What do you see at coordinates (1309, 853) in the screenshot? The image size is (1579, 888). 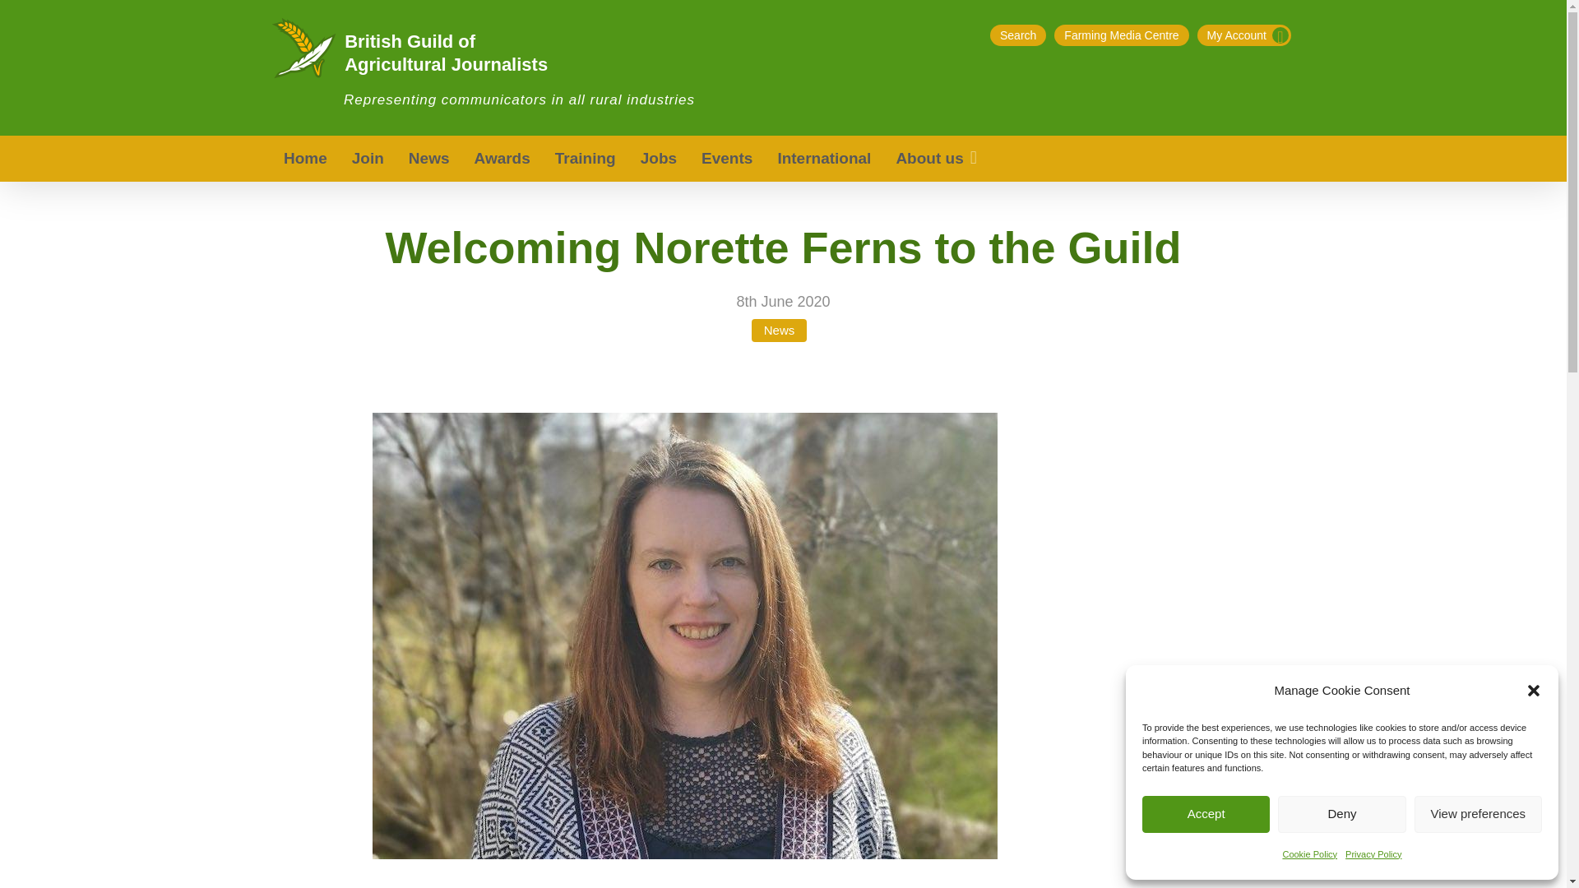 I see `Cookie Policy` at bounding box center [1309, 853].